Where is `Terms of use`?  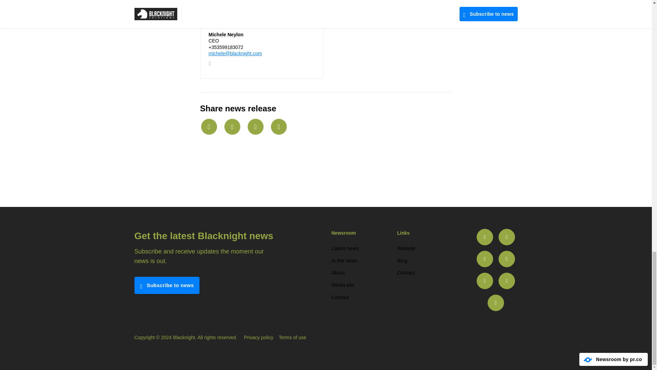 Terms of use is located at coordinates (292, 337).